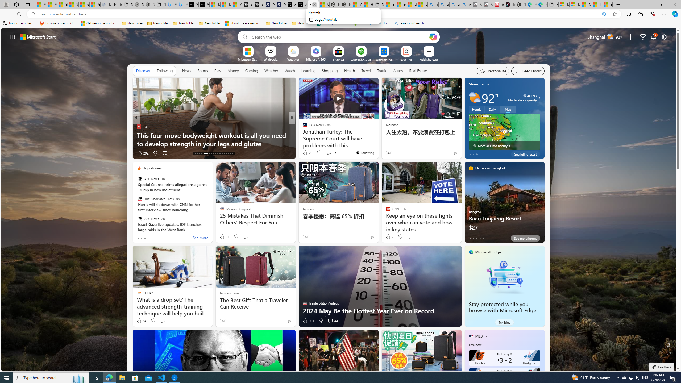  Describe the element at coordinates (368, 5) in the screenshot. I see `Huge shark washes ashore at New York City beach | Watch` at that location.